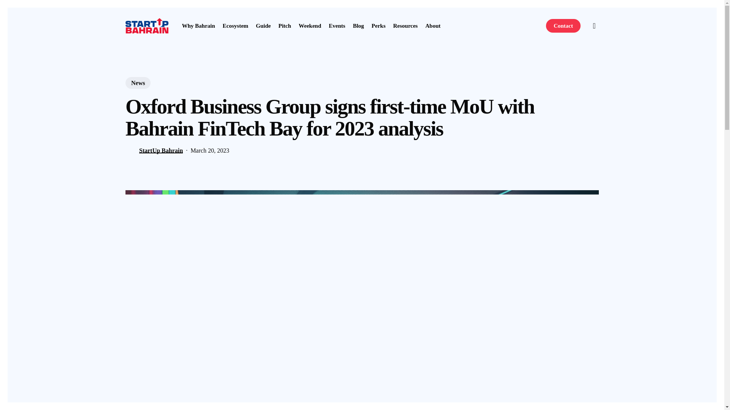 The width and height of the screenshot is (730, 410). What do you see at coordinates (594, 26) in the screenshot?
I see `search` at bounding box center [594, 26].